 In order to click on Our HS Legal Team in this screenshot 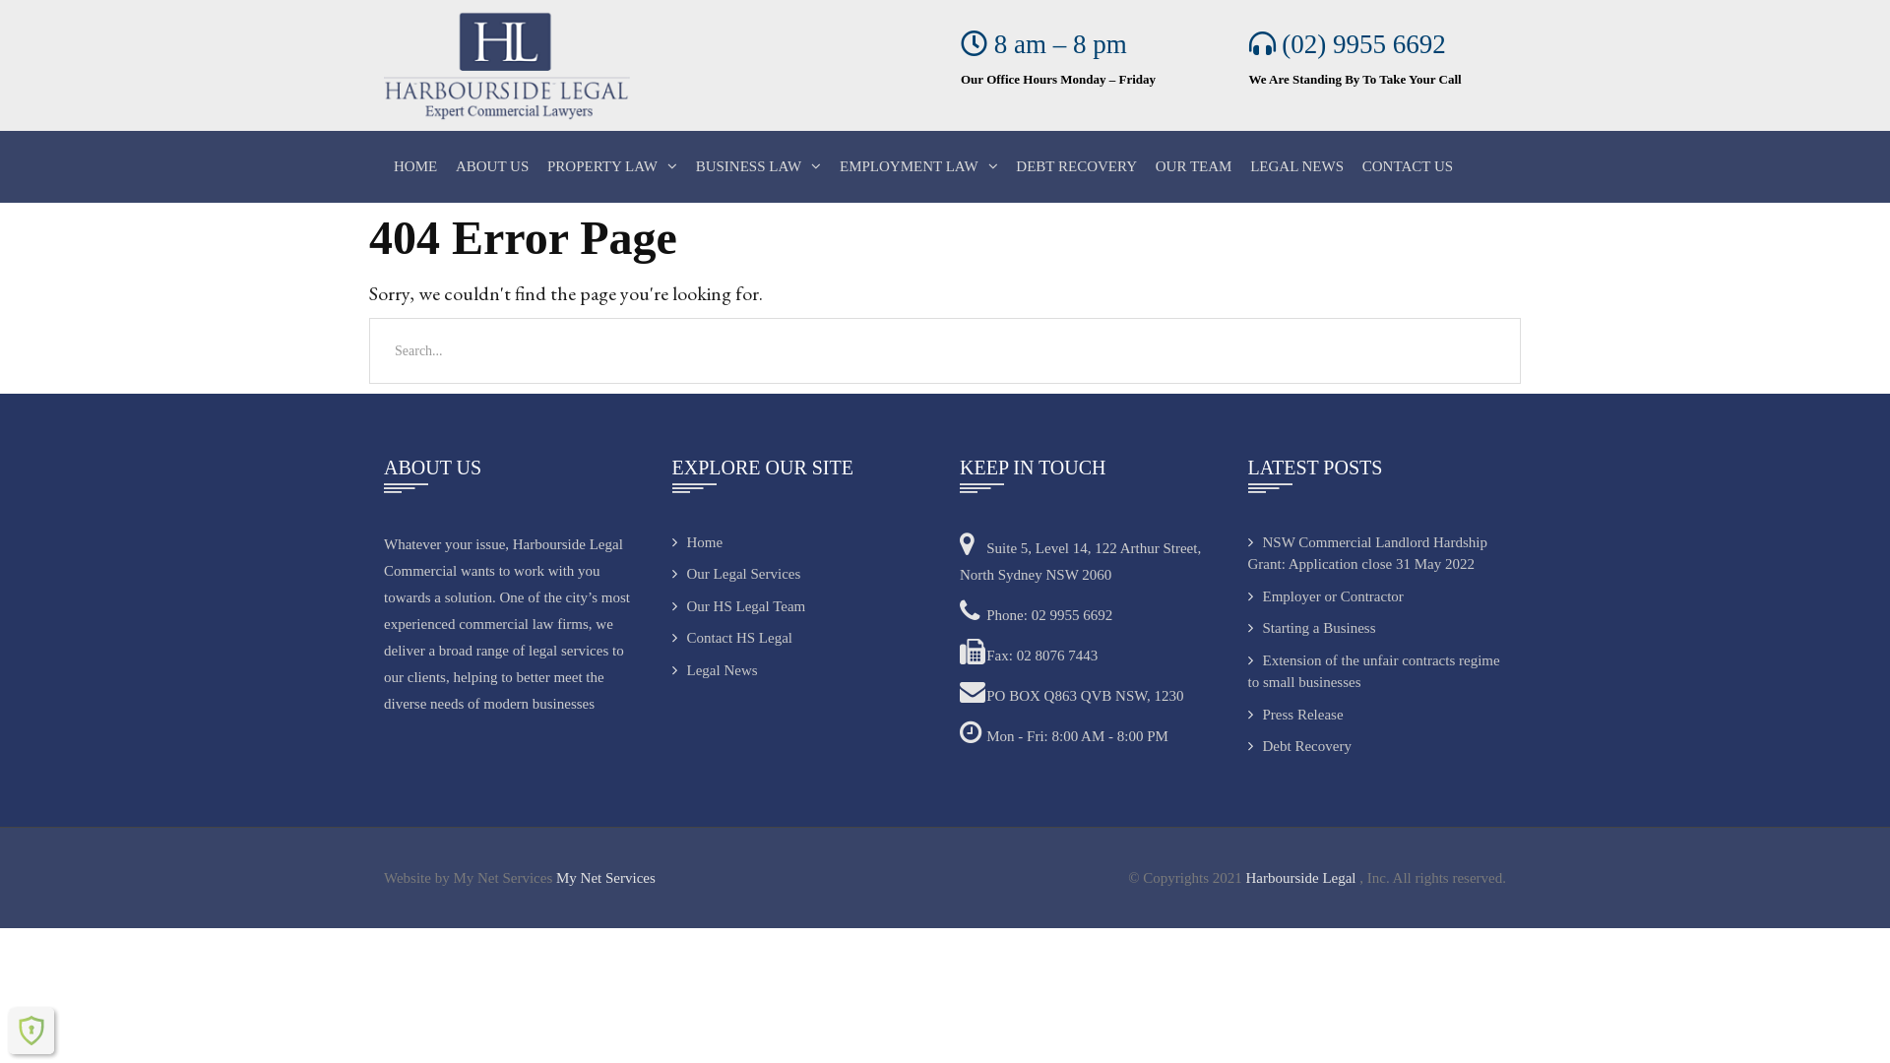, I will do `click(738, 606)`.